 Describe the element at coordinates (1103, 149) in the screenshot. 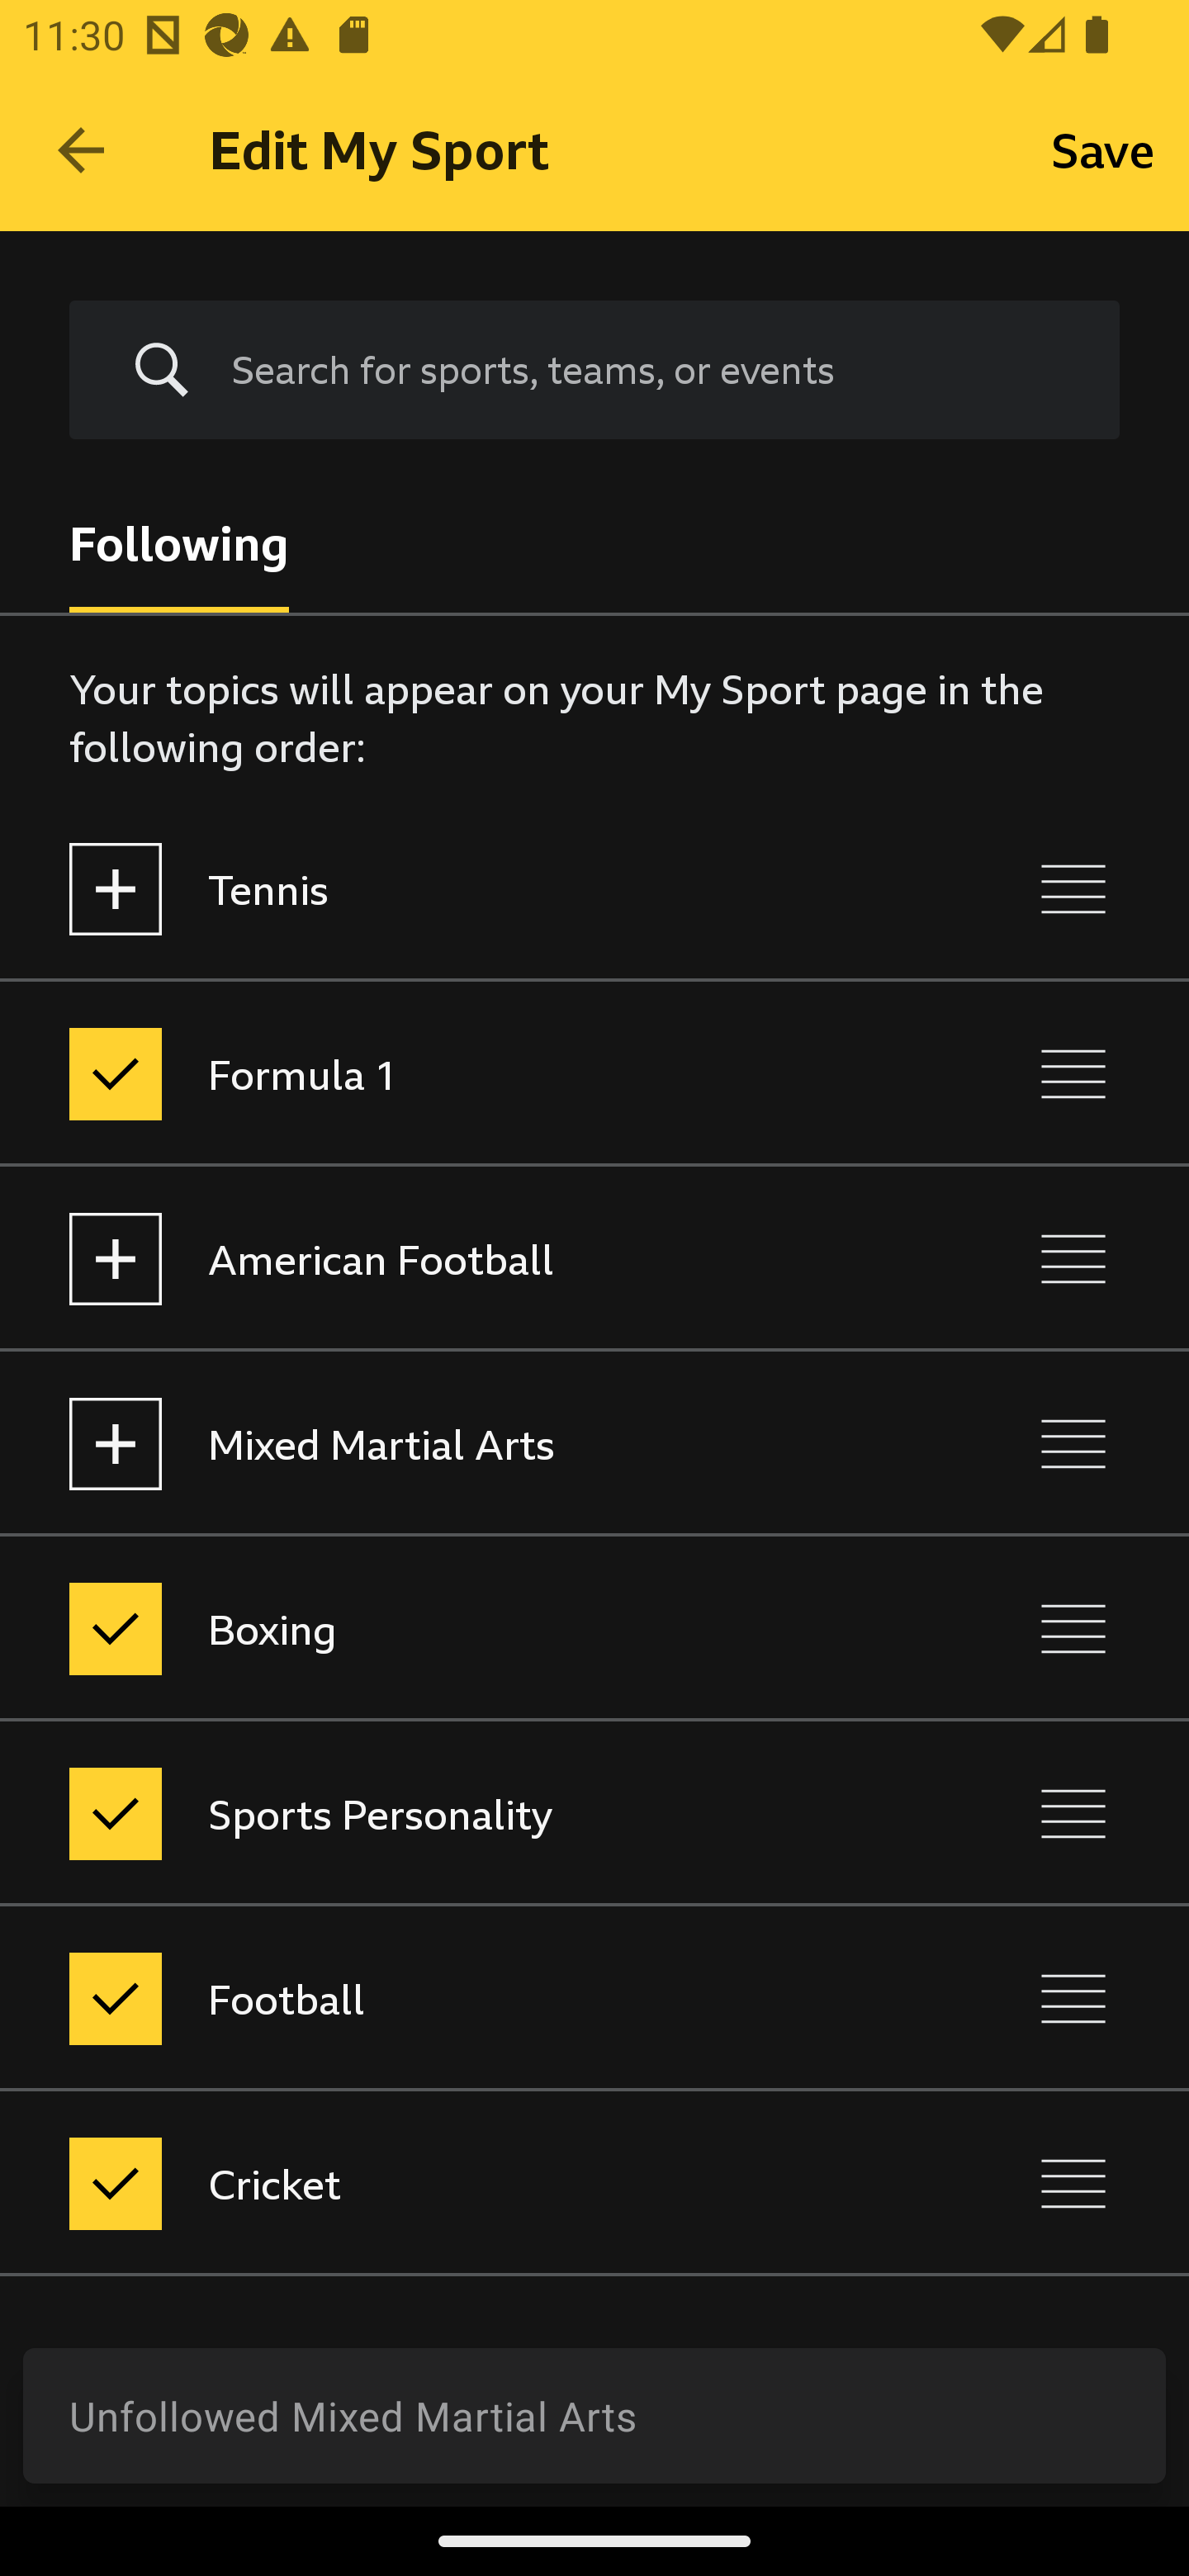

I see `Save` at that location.